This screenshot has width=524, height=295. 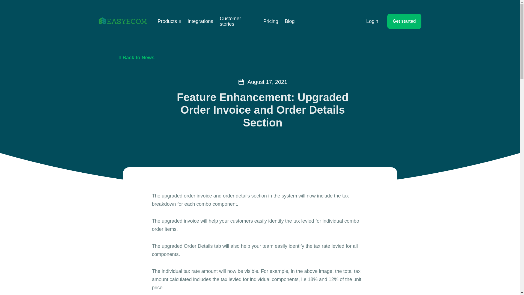 What do you see at coordinates (289, 21) in the screenshot?
I see `Blog` at bounding box center [289, 21].